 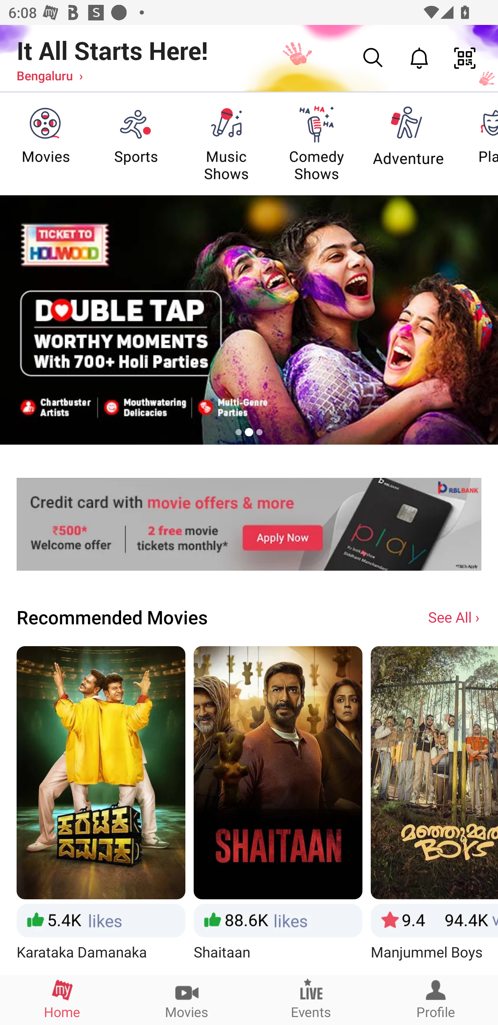 What do you see at coordinates (434, 810) in the screenshot?
I see `Manjummel Boys` at bounding box center [434, 810].